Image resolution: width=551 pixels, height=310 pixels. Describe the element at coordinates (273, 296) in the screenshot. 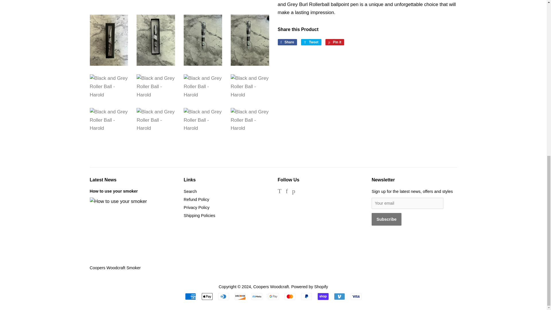

I see `Google Pay` at that location.